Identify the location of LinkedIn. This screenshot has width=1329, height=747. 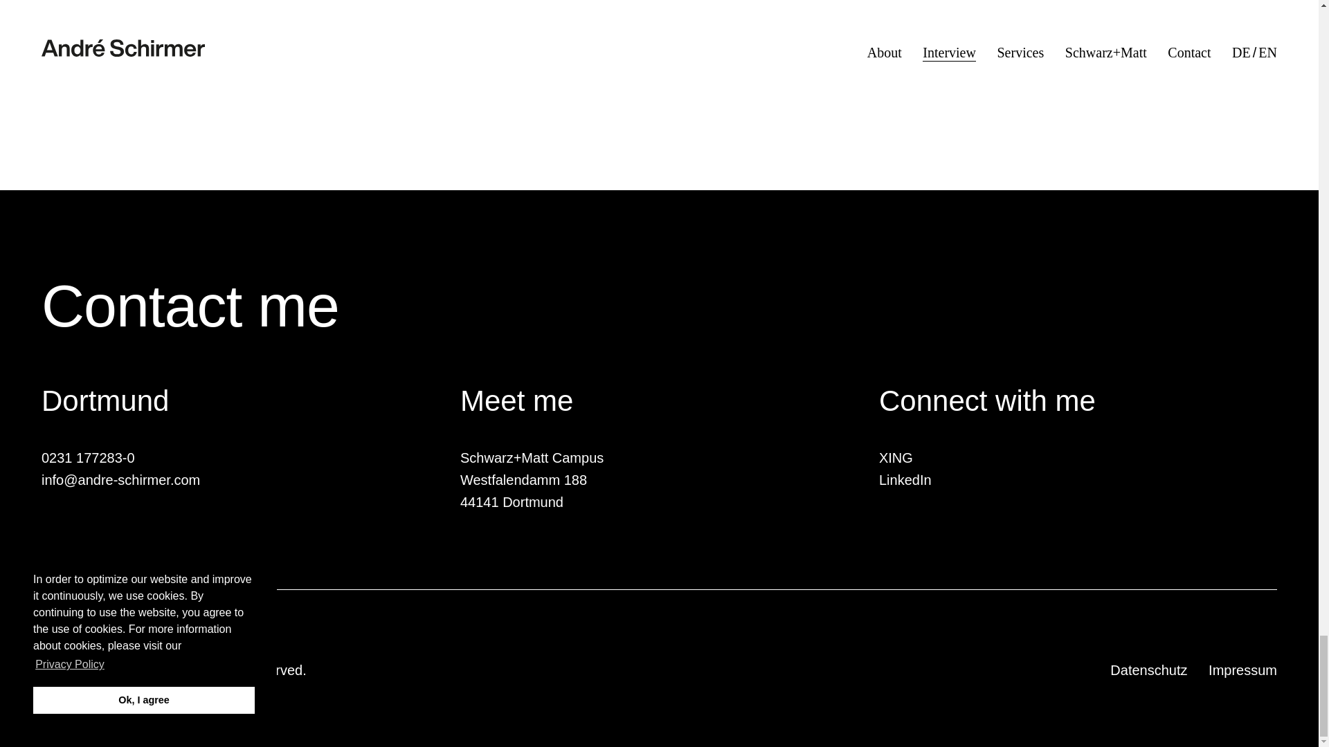
(905, 480).